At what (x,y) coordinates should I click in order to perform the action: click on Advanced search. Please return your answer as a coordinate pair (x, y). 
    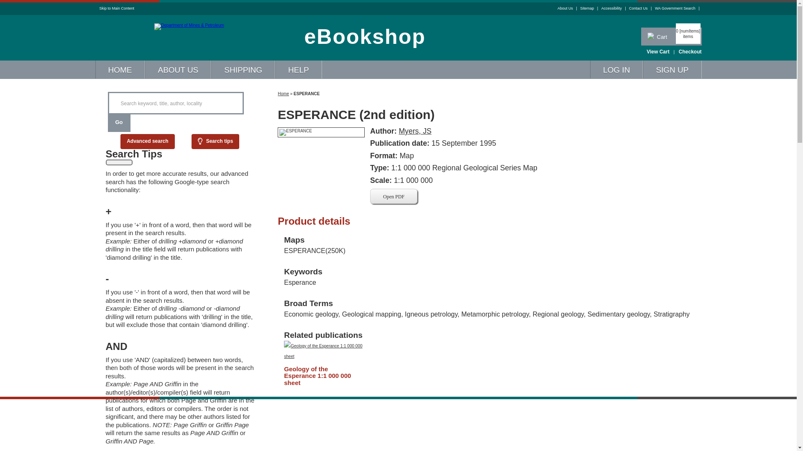
    Looking at the image, I should click on (147, 142).